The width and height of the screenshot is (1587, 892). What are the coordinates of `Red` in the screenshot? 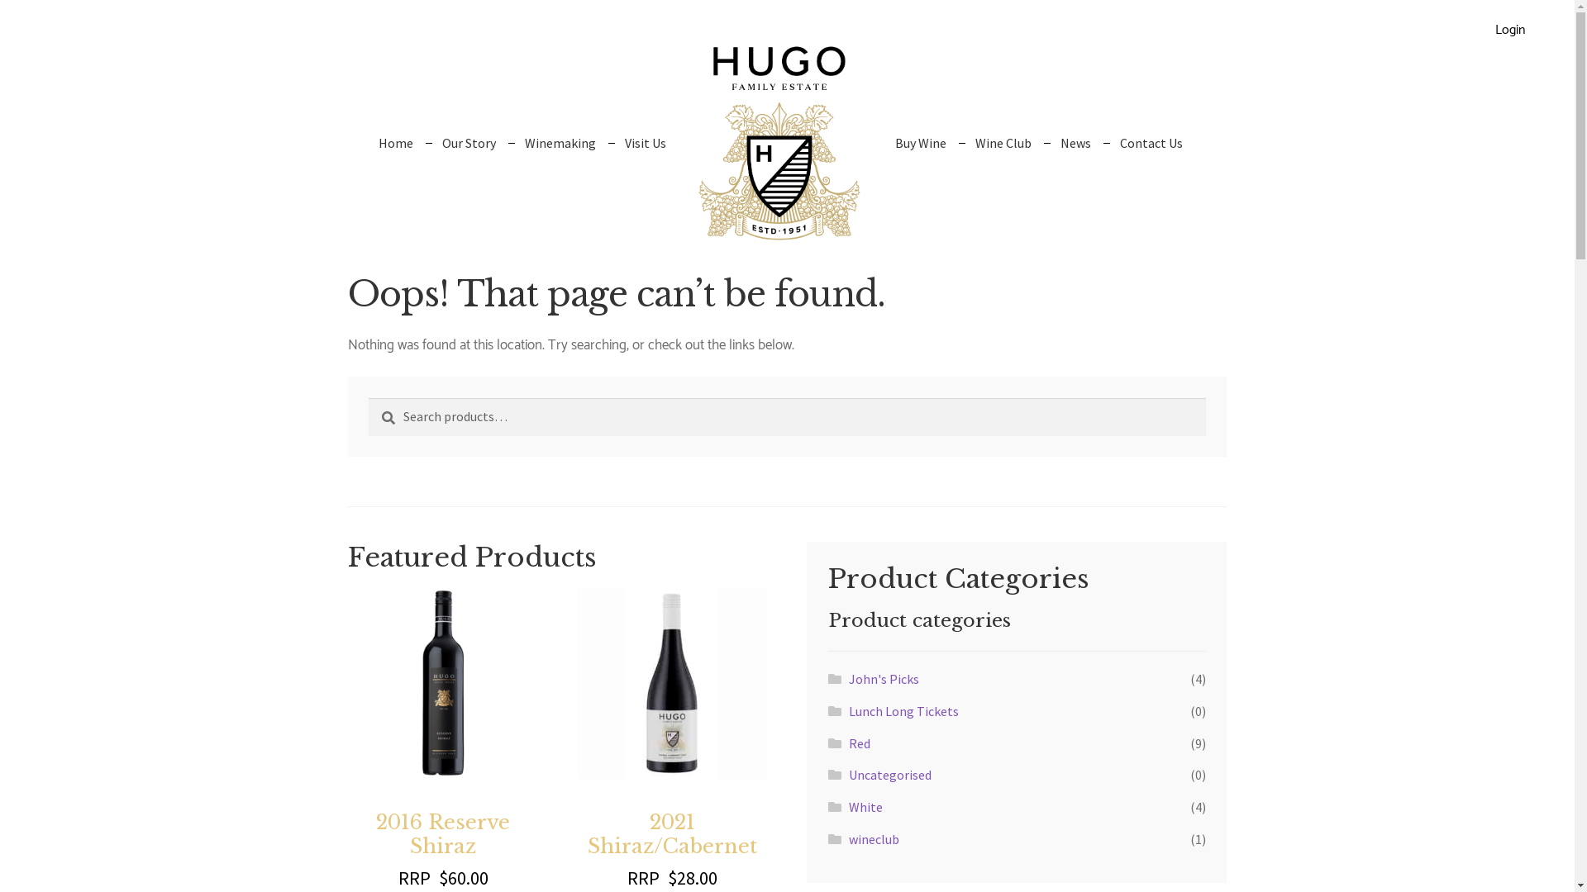 It's located at (860, 743).